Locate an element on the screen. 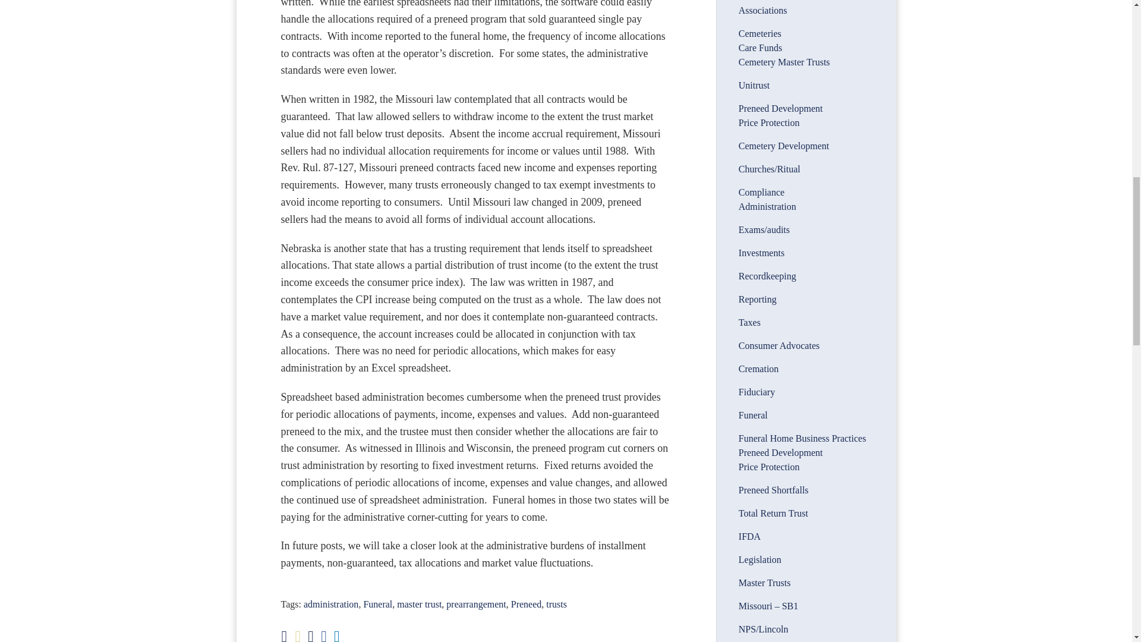  administration is located at coordinates (330, 604).